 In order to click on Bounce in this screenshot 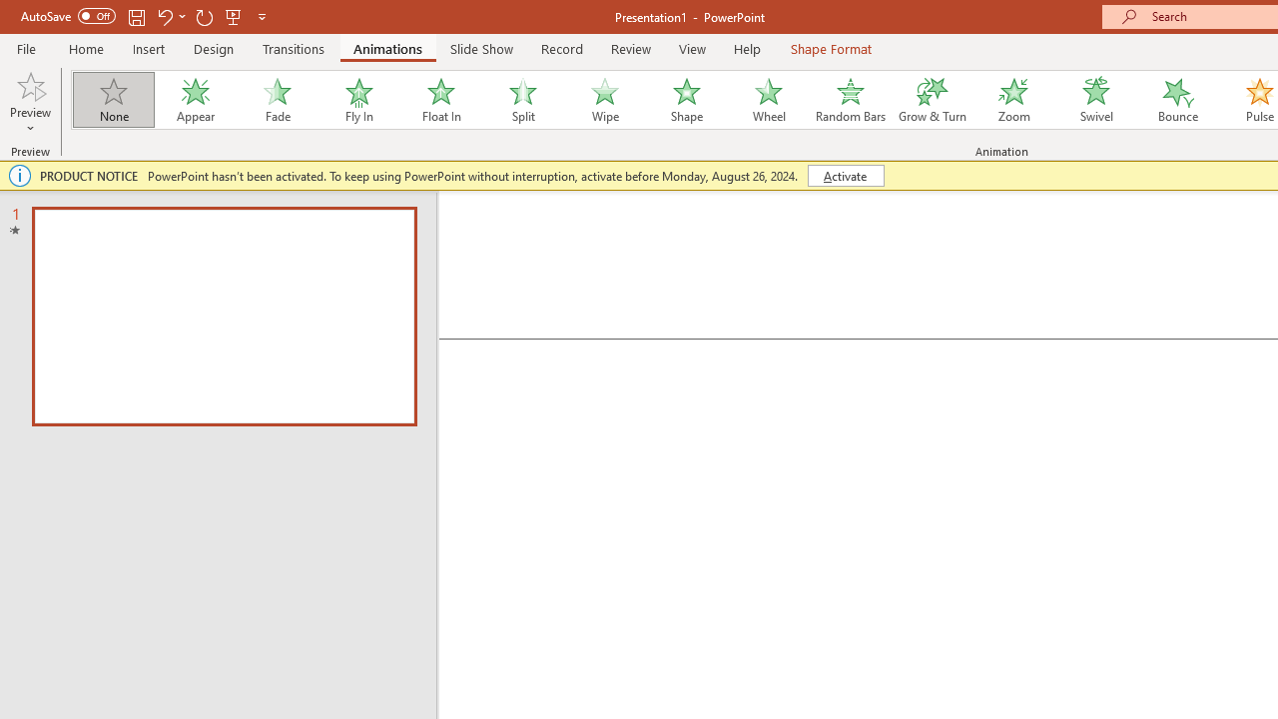, I will do `click(1178, 100)`.